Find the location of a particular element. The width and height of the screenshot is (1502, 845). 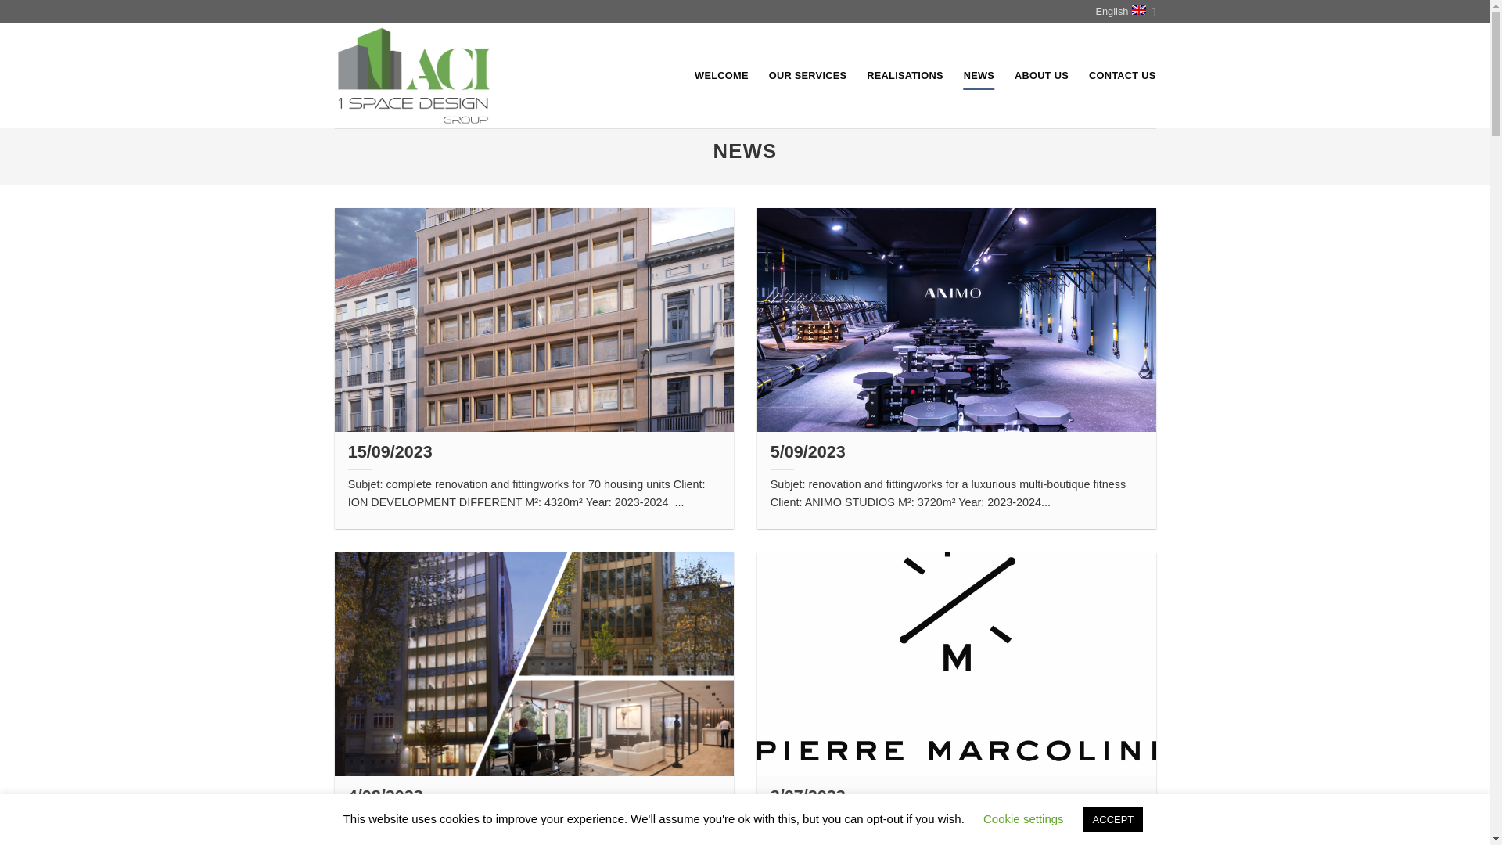

NEWS is located at coordinates (979, 76).